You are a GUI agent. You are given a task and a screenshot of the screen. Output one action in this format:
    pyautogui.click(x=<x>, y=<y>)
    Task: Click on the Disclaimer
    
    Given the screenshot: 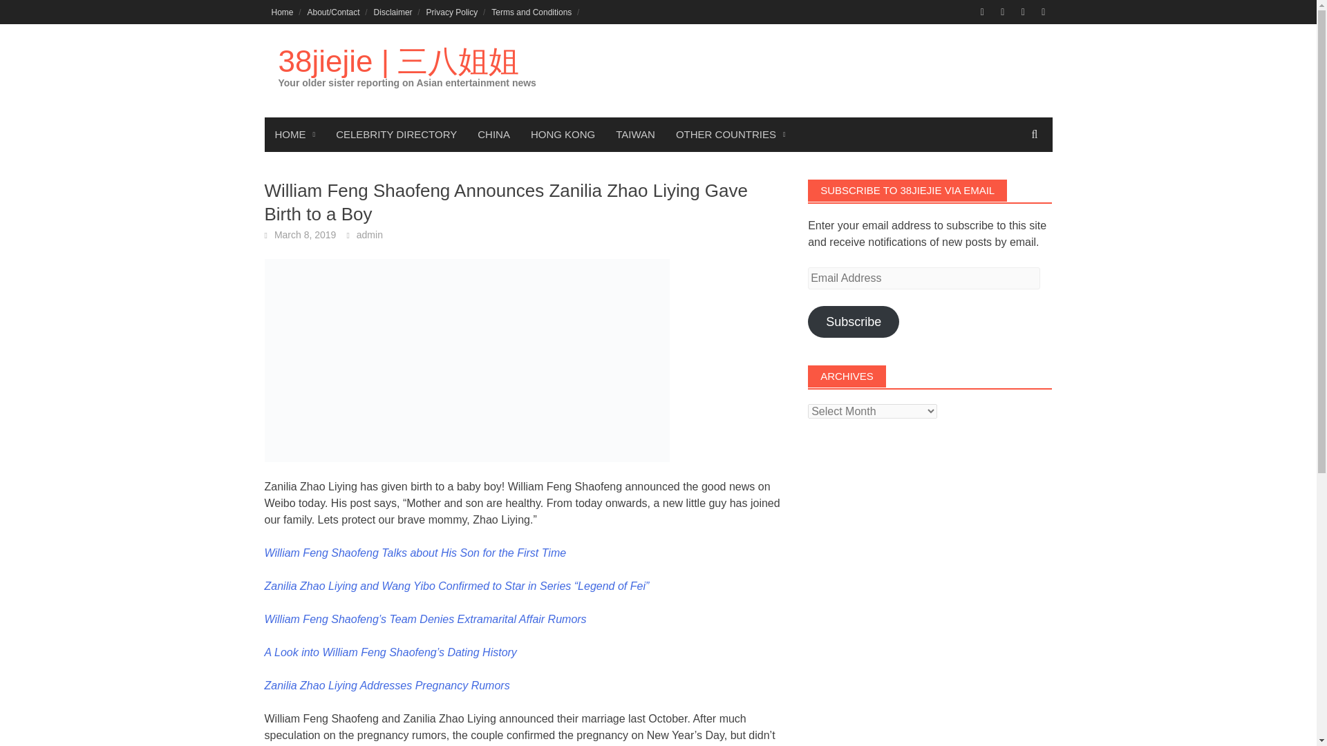 What is the action you would take?
    pyautogui.click(x=393, y=12)
    